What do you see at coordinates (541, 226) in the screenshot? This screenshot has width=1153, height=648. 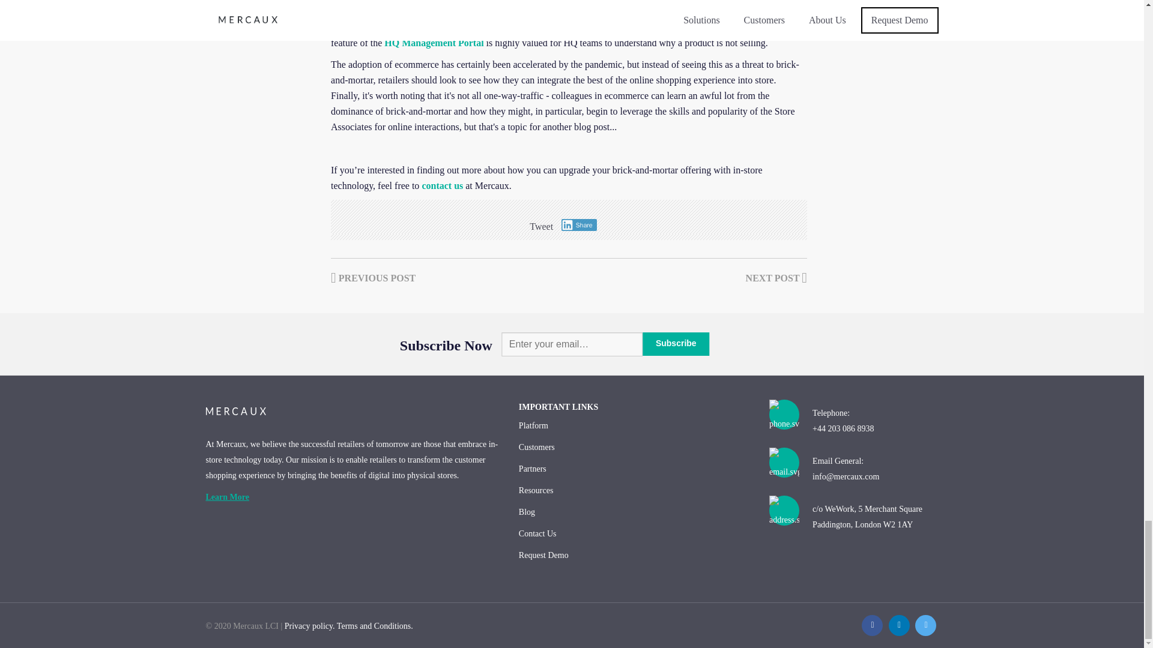 I see `Tweet` at bounding box center [541, 226].